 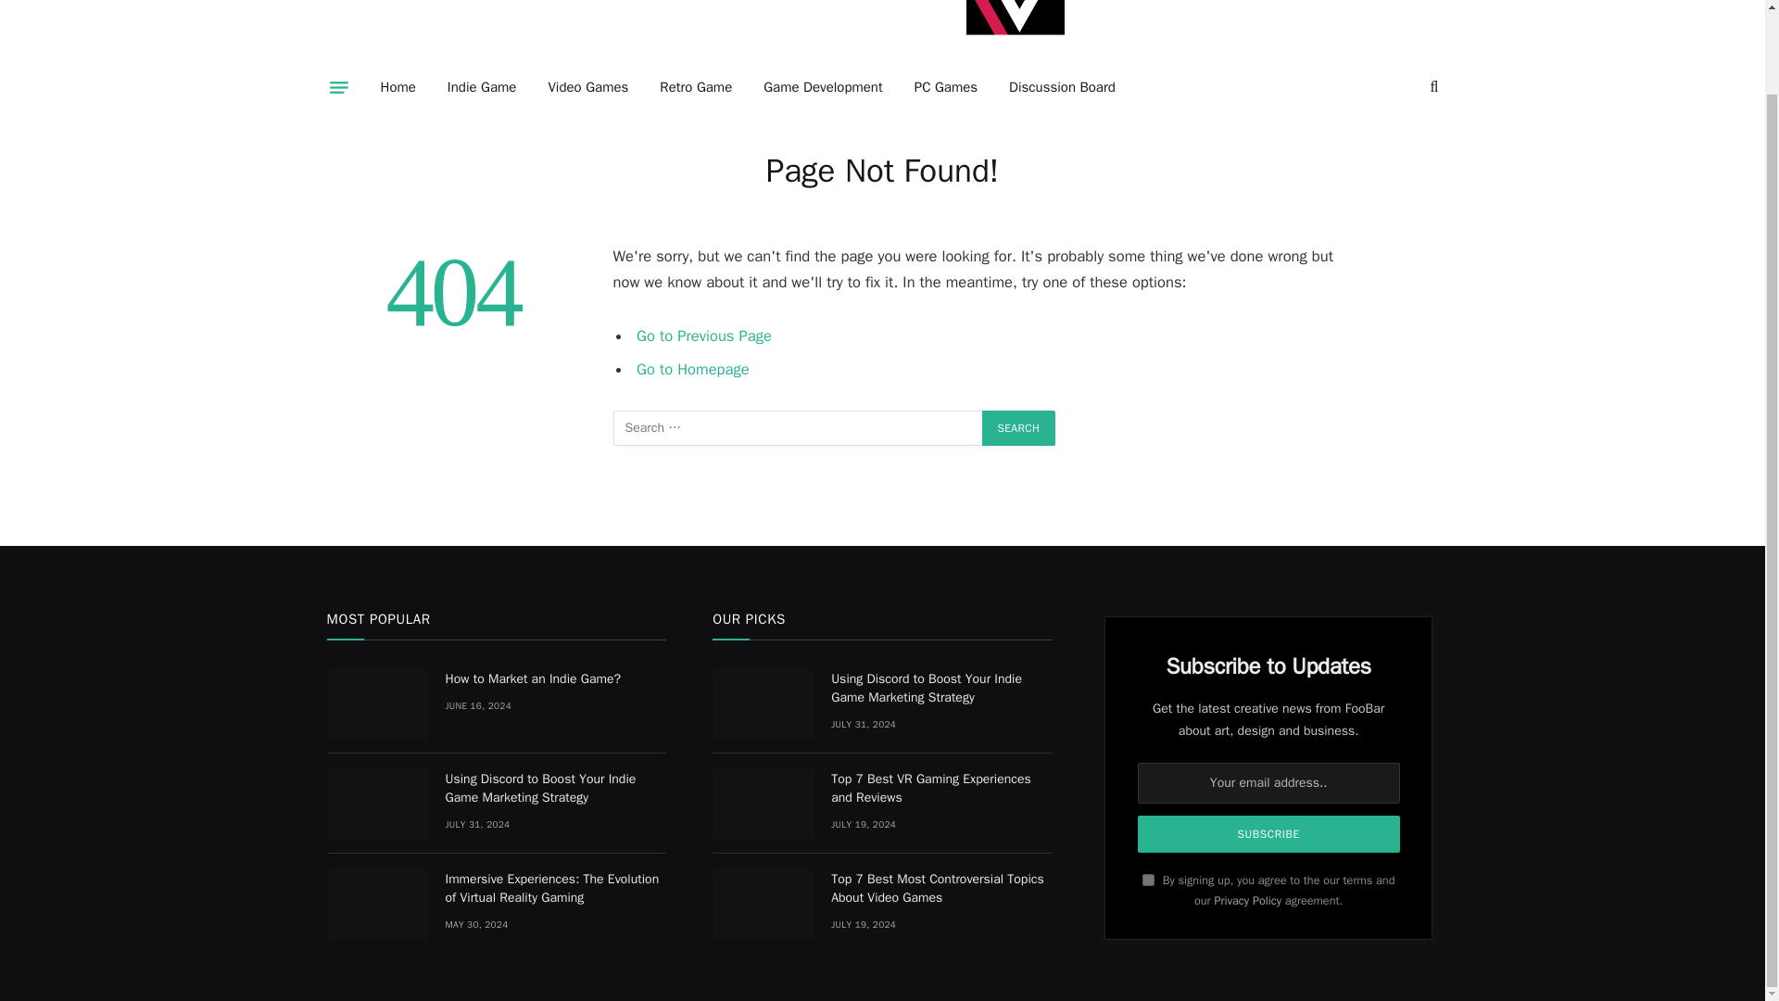 I want to click on Go to Previous Page, so click(x=704, y=336).